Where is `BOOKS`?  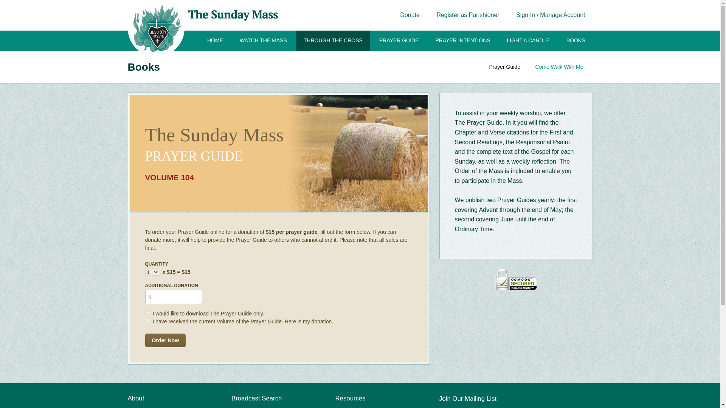
BOOKS is located at coordinates (576, 41).